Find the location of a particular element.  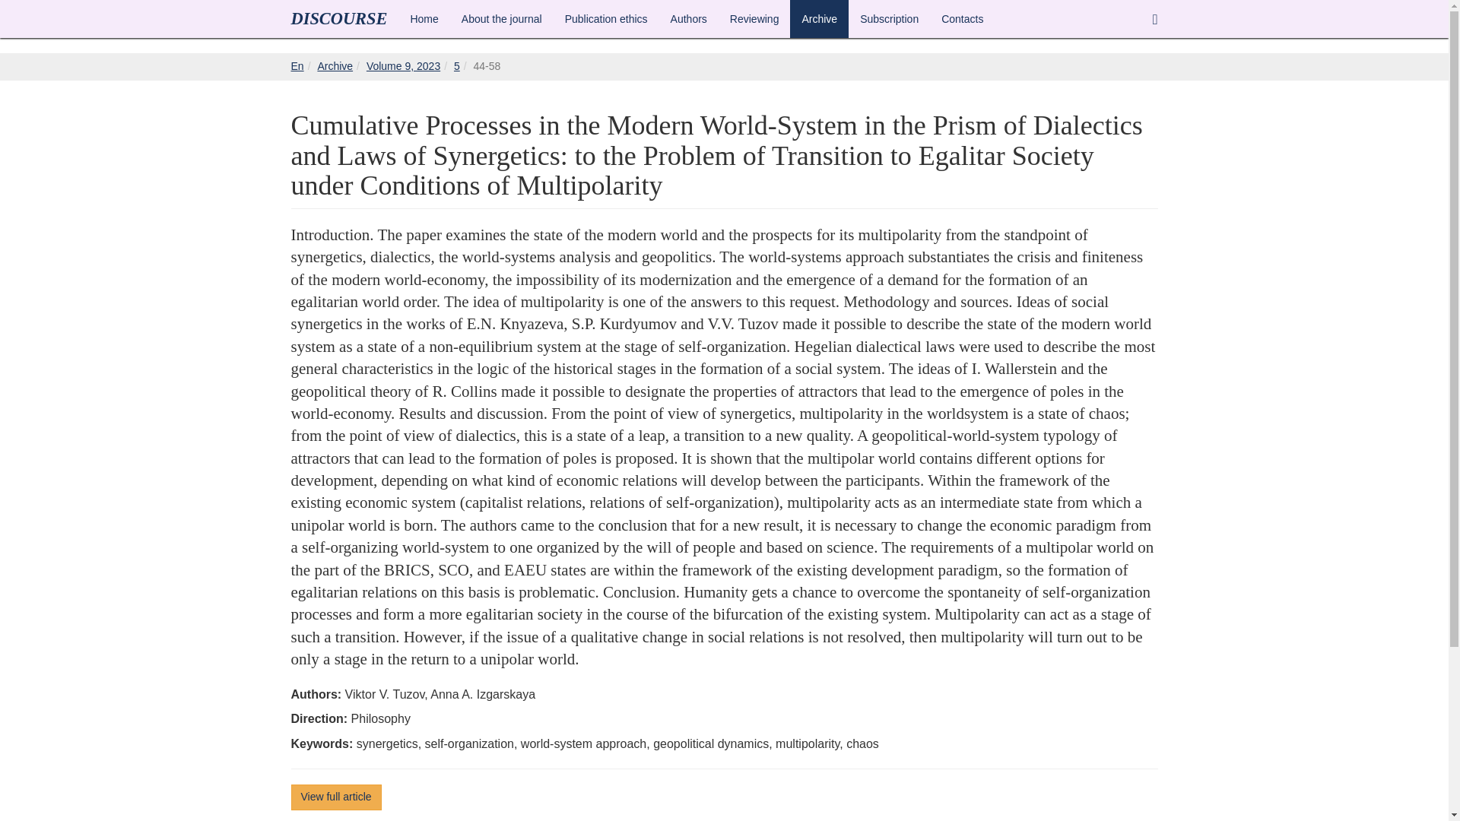

Reviewing is located at coordinates (754, 18).